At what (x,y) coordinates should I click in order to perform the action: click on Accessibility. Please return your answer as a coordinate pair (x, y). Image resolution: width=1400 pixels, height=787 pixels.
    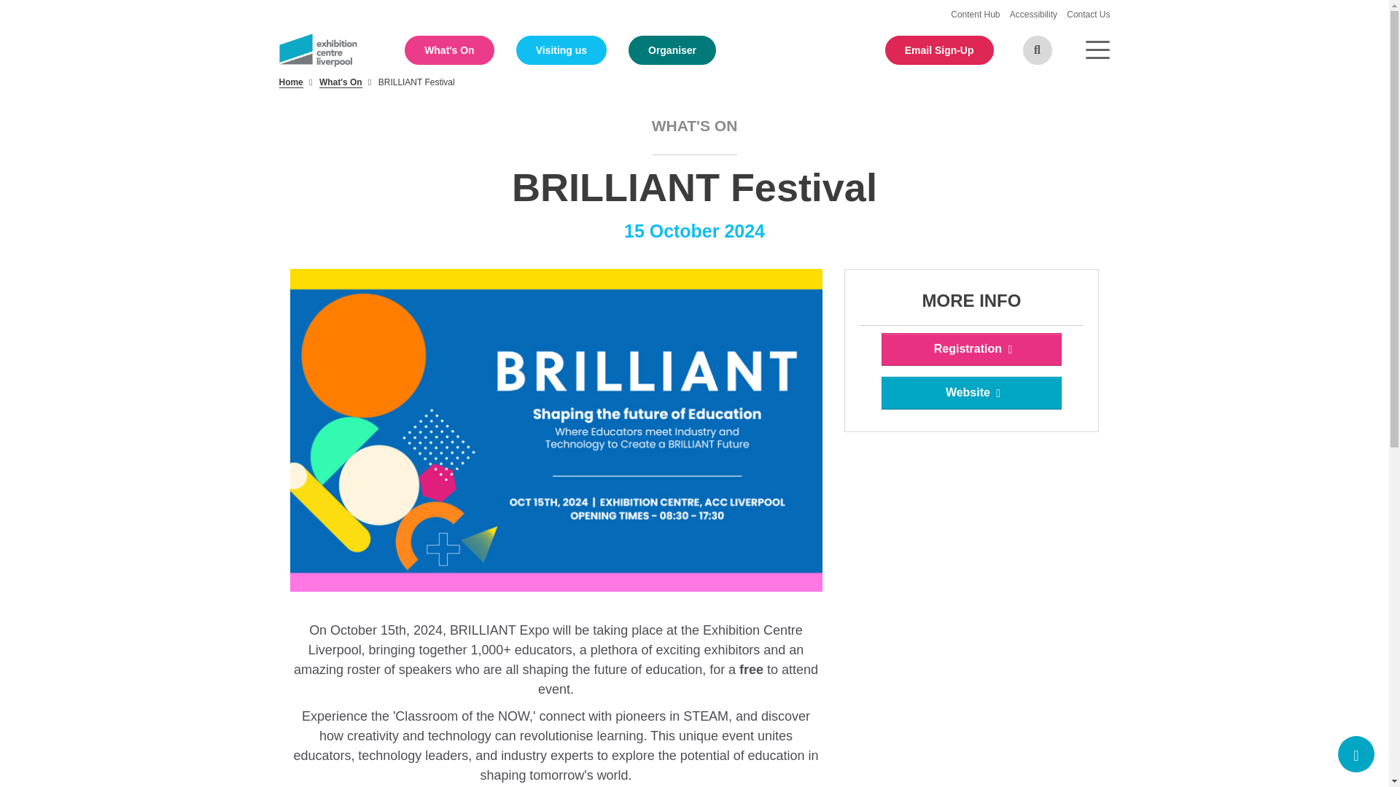
    Looking at the image, I should click on (1034, 15).